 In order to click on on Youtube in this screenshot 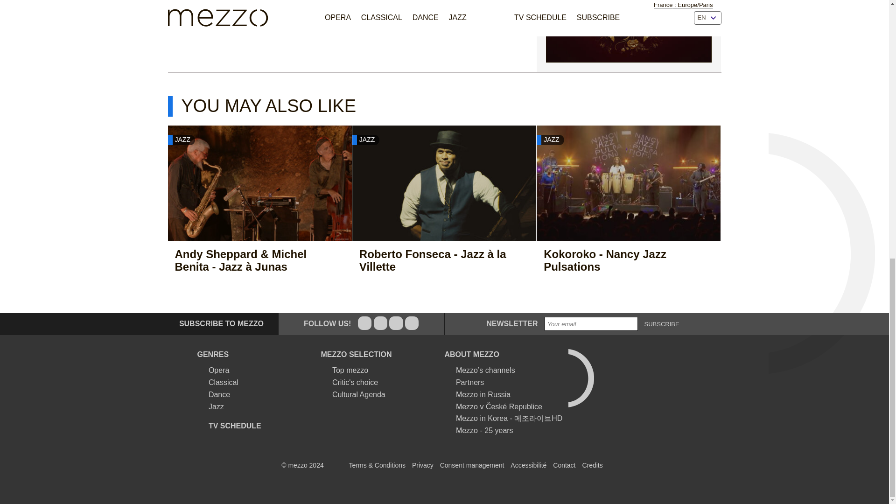, I will do `click(412, 323)`.